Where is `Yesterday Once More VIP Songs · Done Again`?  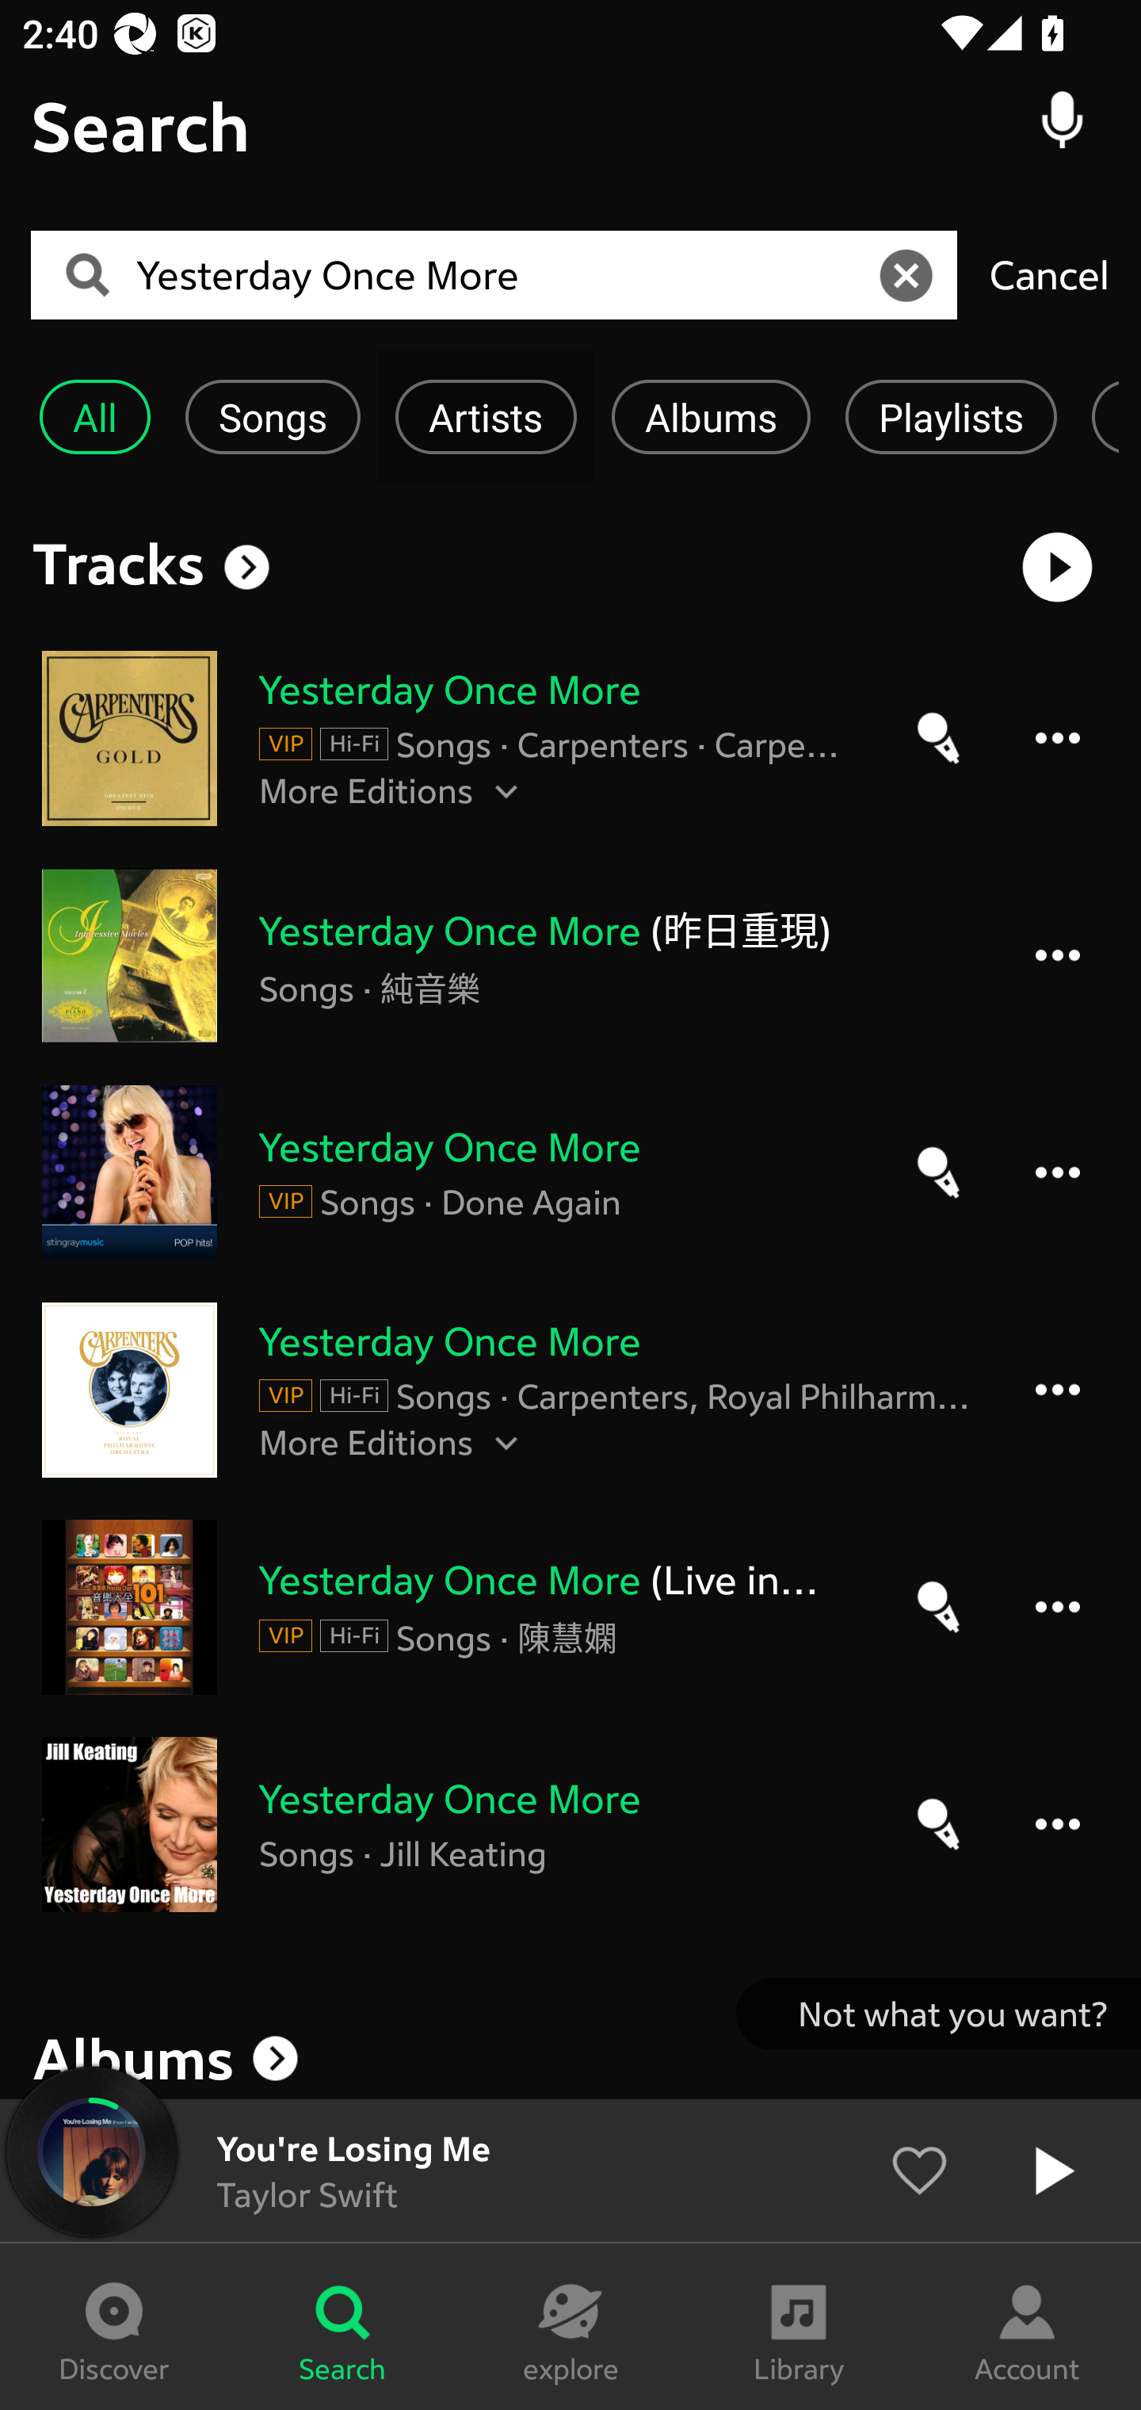
Yesterday Once More VIP Songs · Done Again is located at coordinates (570, 1172).